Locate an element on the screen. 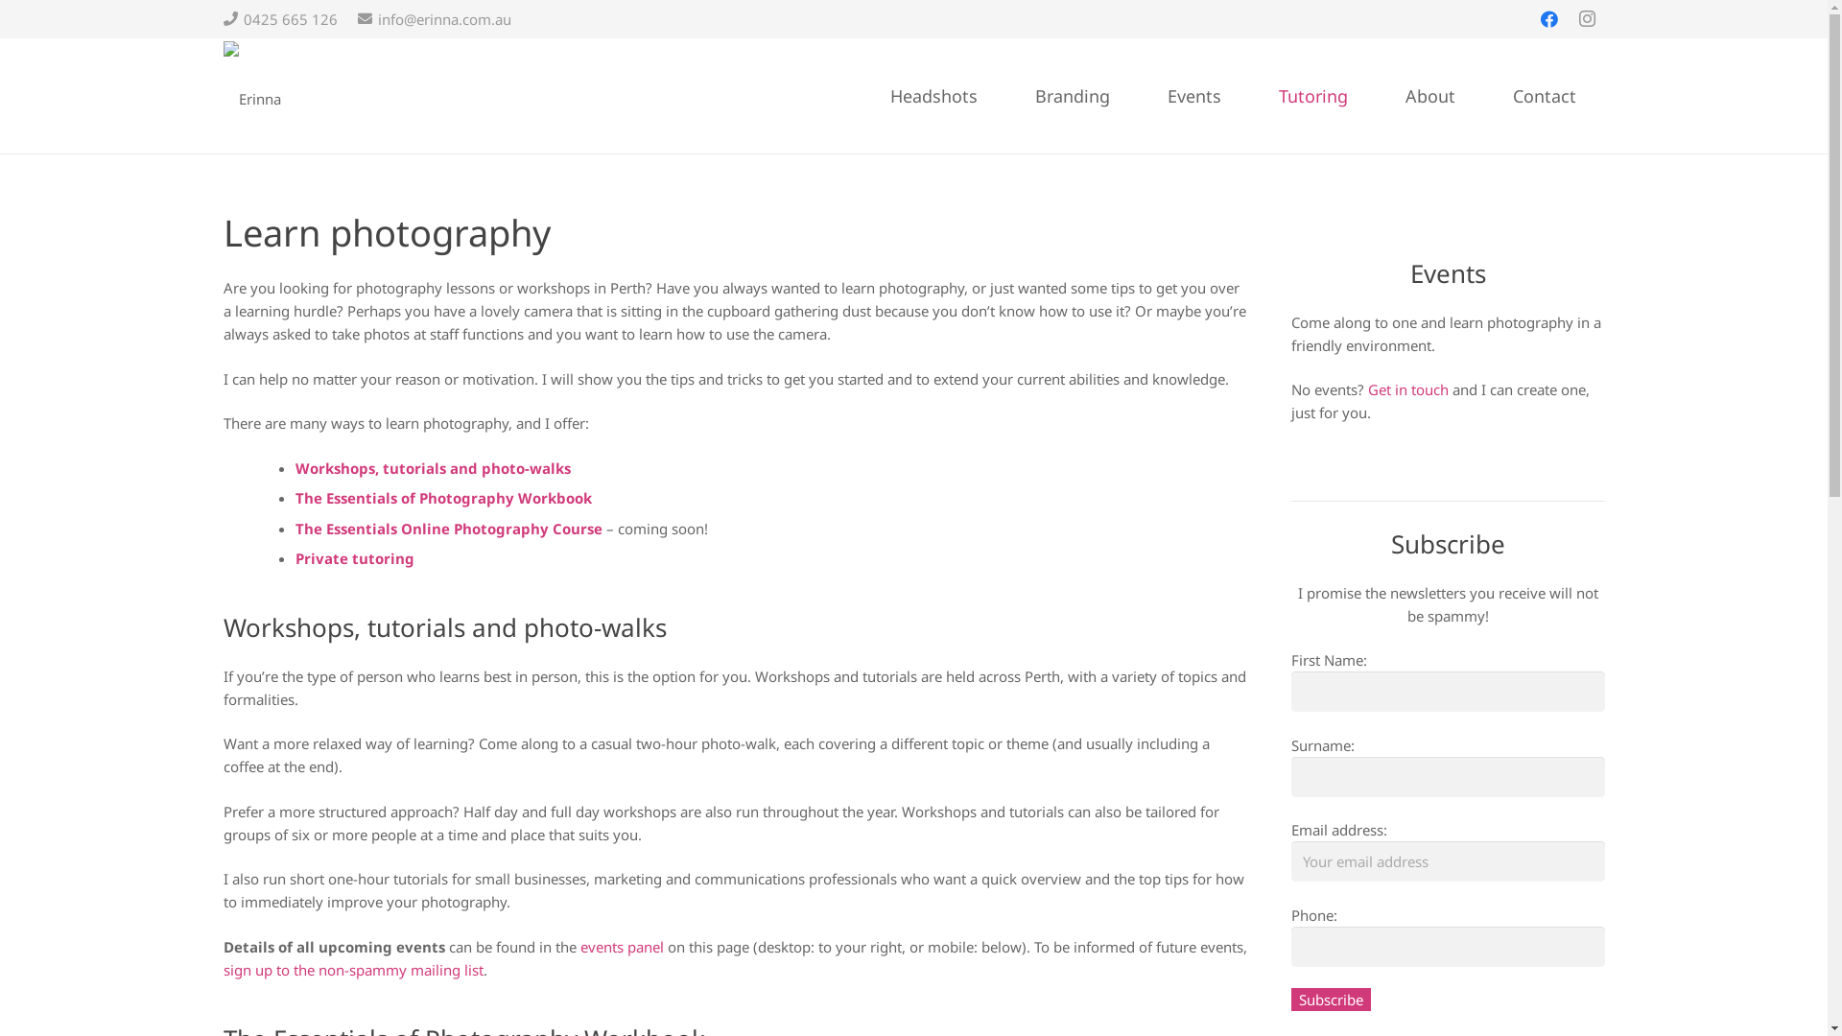 This screenshot has width=1842, height=1036. The Essentials of Photography Workbook is located at coordinates (443, 497).